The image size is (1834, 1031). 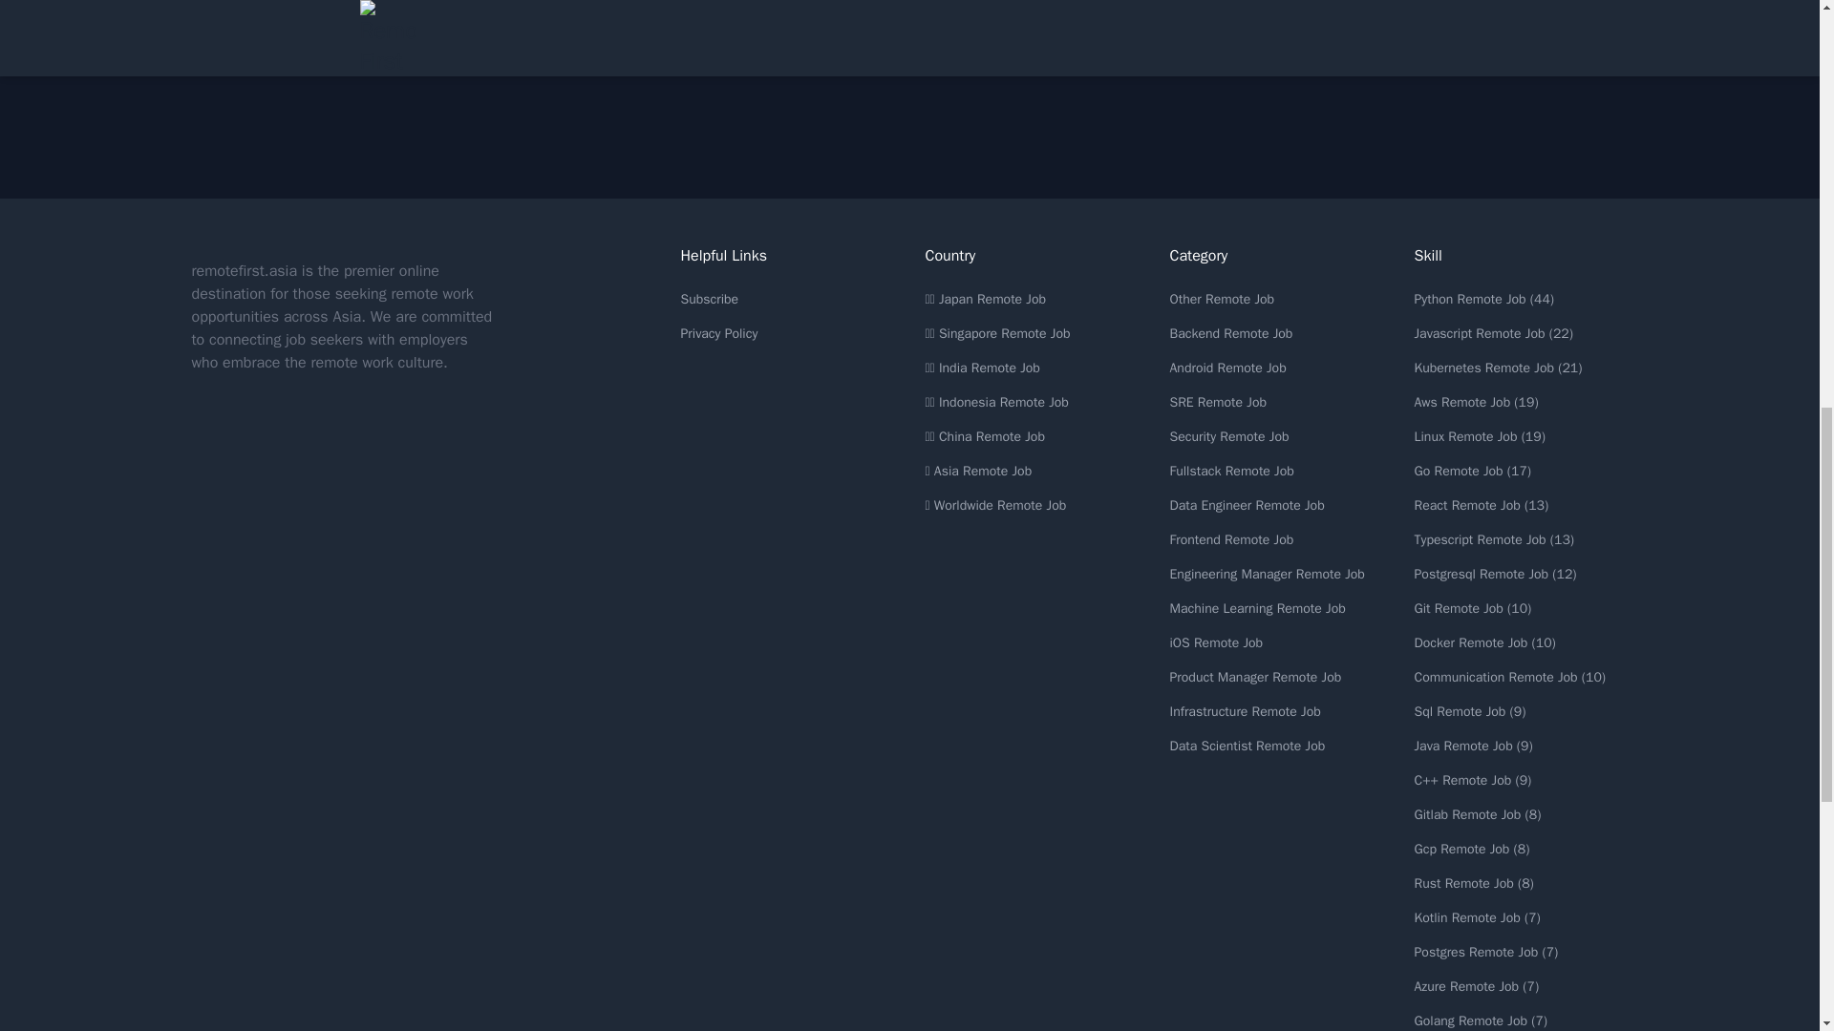 I want to click on Engineering Manager Remote Job, so click(x=1267, y=574).